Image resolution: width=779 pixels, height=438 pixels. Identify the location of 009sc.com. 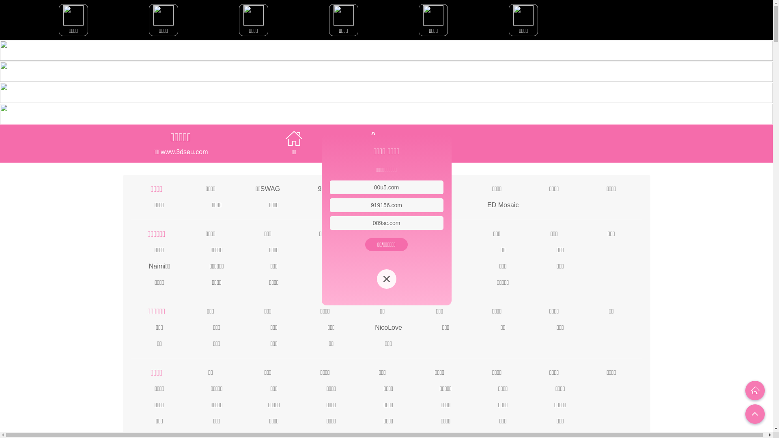
(387, 223).